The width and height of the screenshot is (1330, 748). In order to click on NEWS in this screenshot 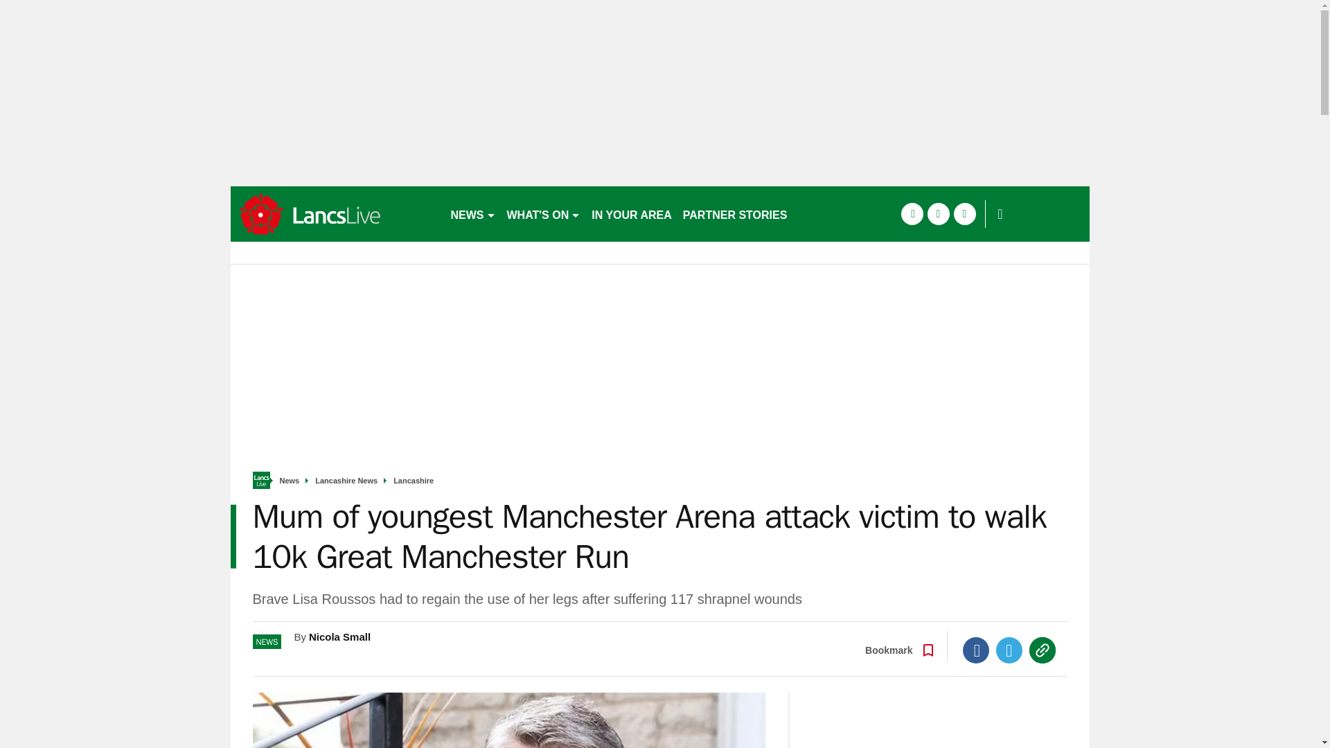, I will do `click(472, 213)`.